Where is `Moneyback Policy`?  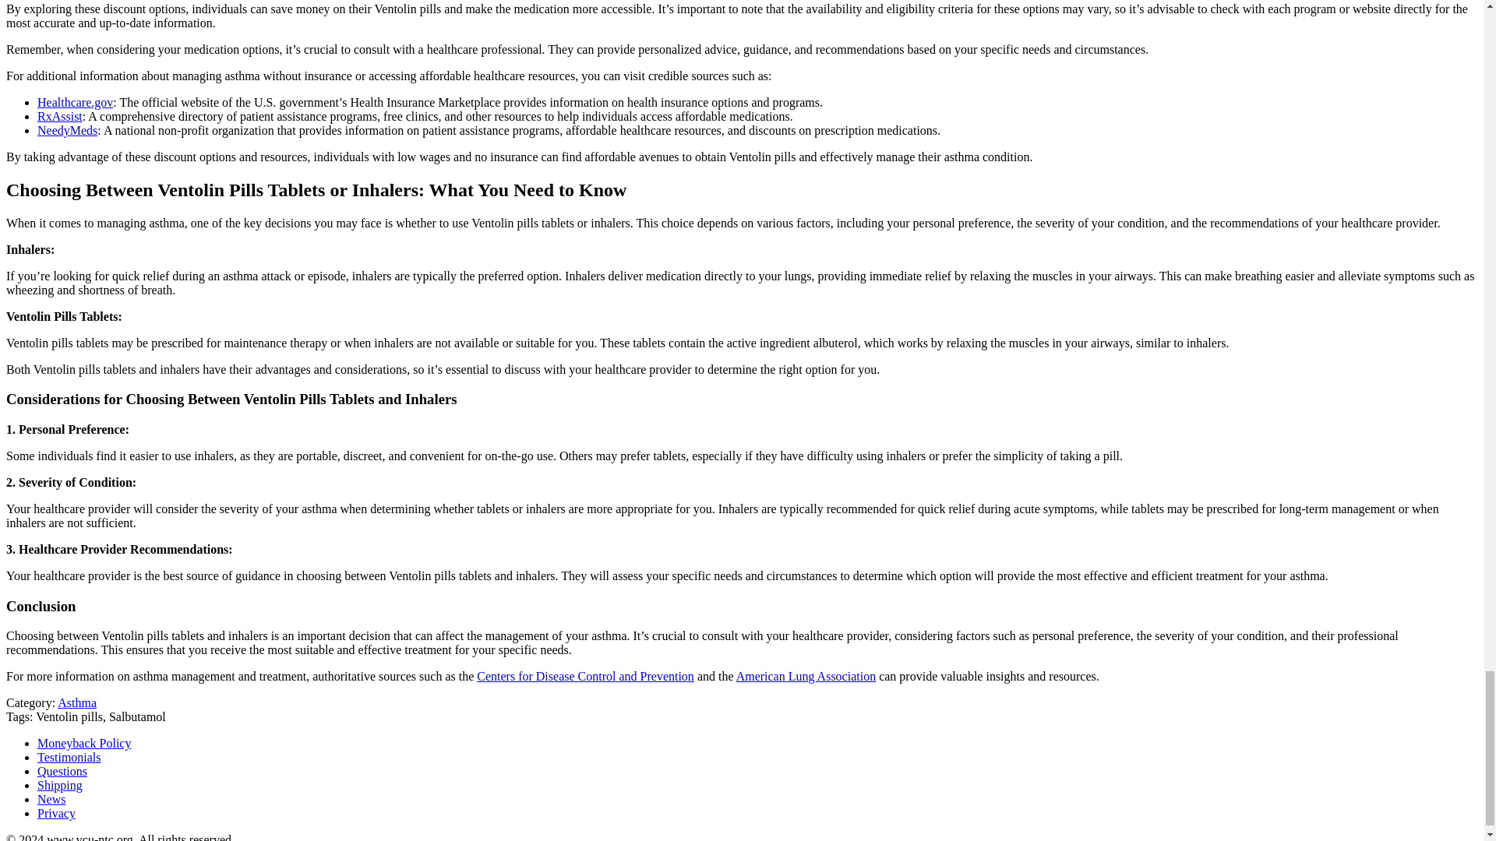 Moneyback Policy is located at coordinates (84, 743).